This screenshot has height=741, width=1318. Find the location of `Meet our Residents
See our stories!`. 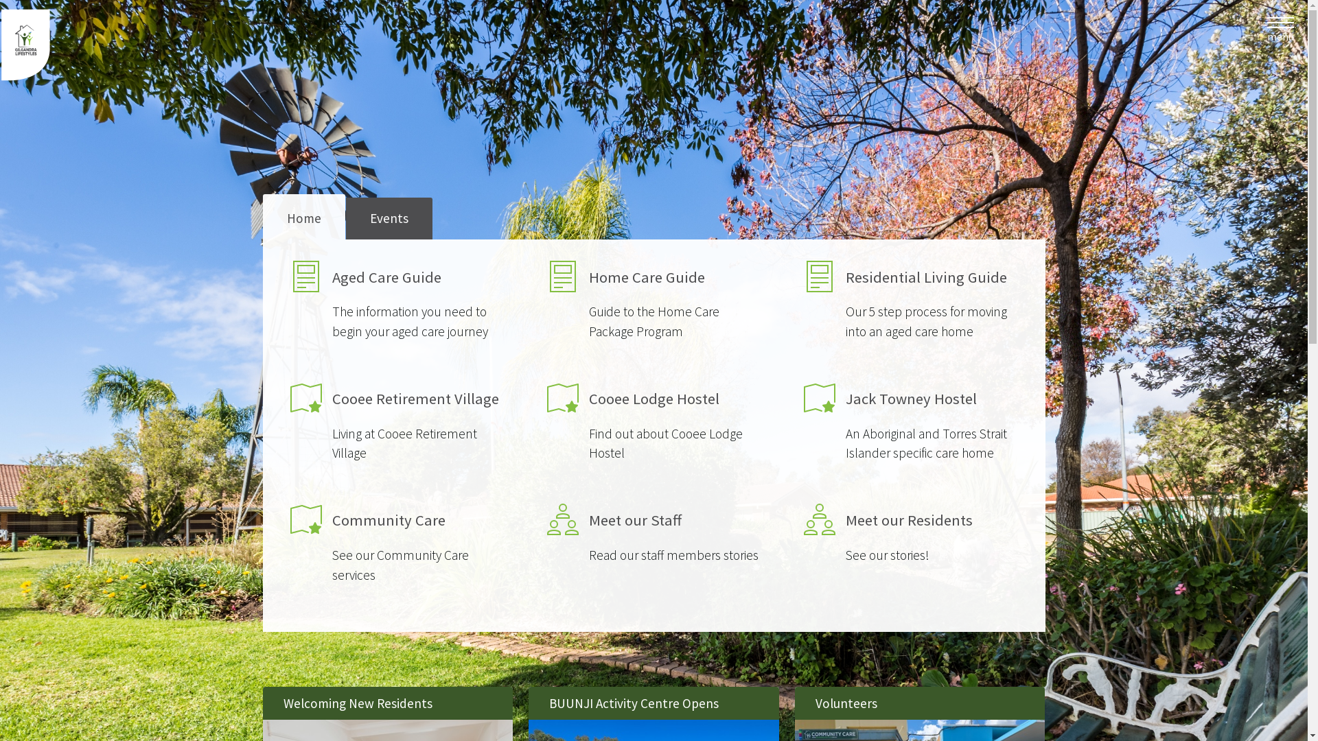

Meet our Residents
See our stories! is located at coordinates (911, 548).